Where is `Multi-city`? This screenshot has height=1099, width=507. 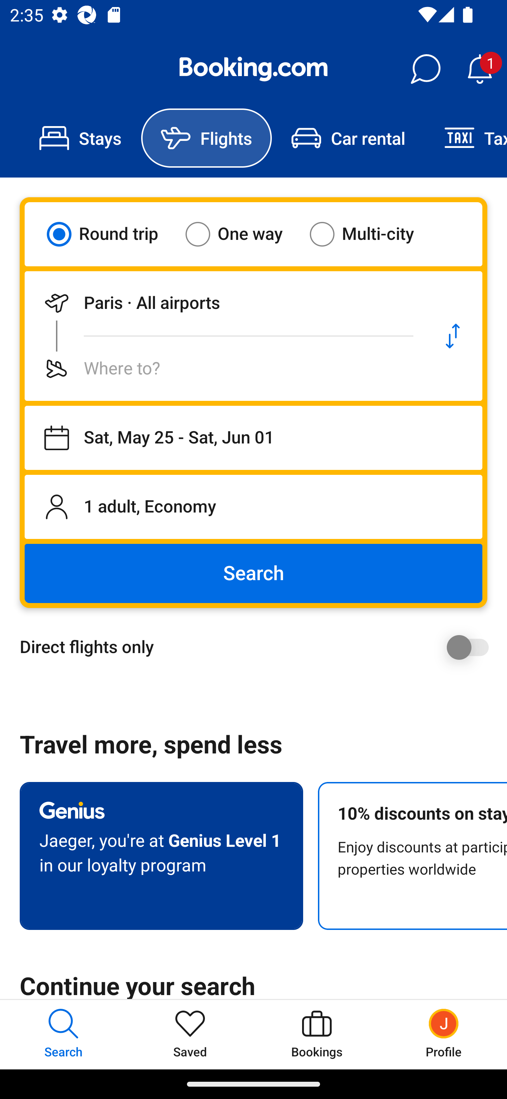
Multi-city is located at coordinates (370, 234).